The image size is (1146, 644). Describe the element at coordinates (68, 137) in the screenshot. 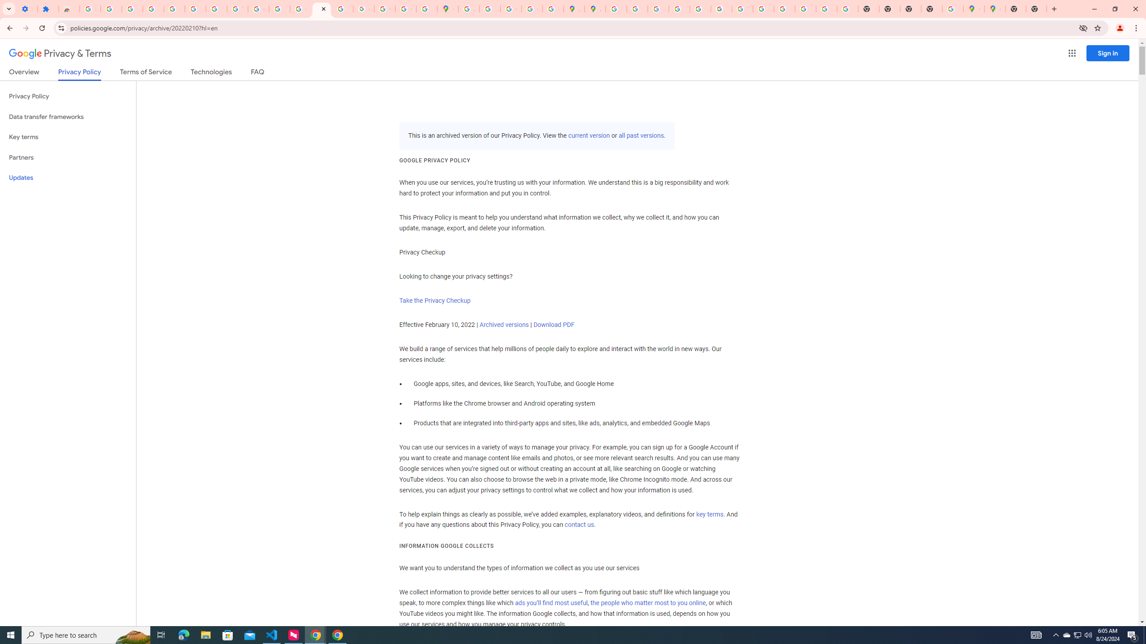

I see `Key terms` at that location.